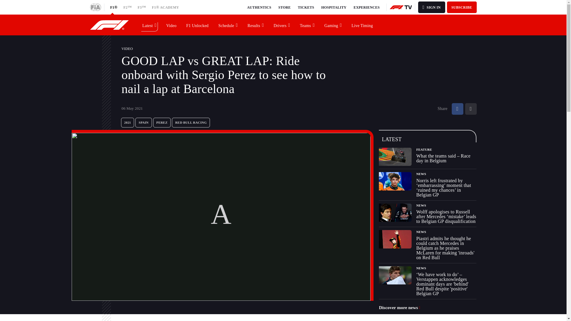 This screenshot has width=571, height=321. Describe the element at coordinates (259, 7) in the screenshot. I see `AUTHENTICS` at that location.